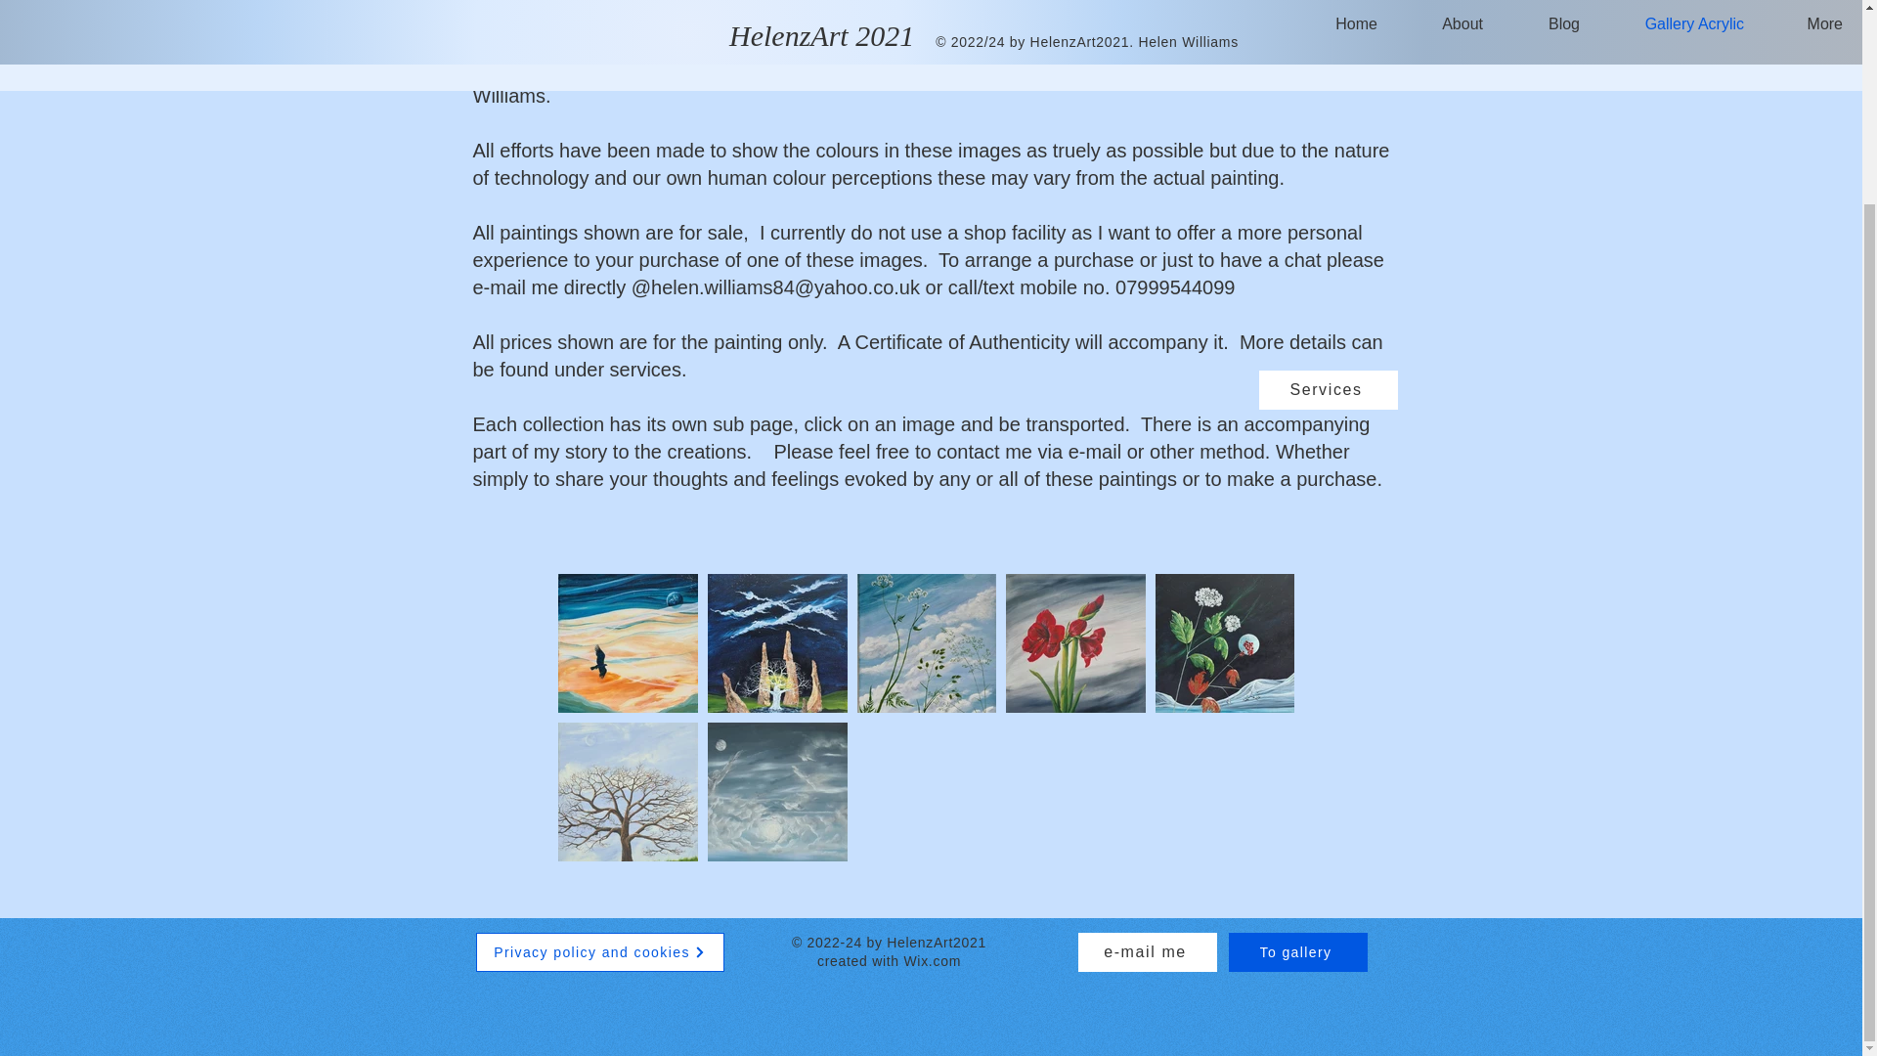  I want to click on To gallery, so click(1296, 951).